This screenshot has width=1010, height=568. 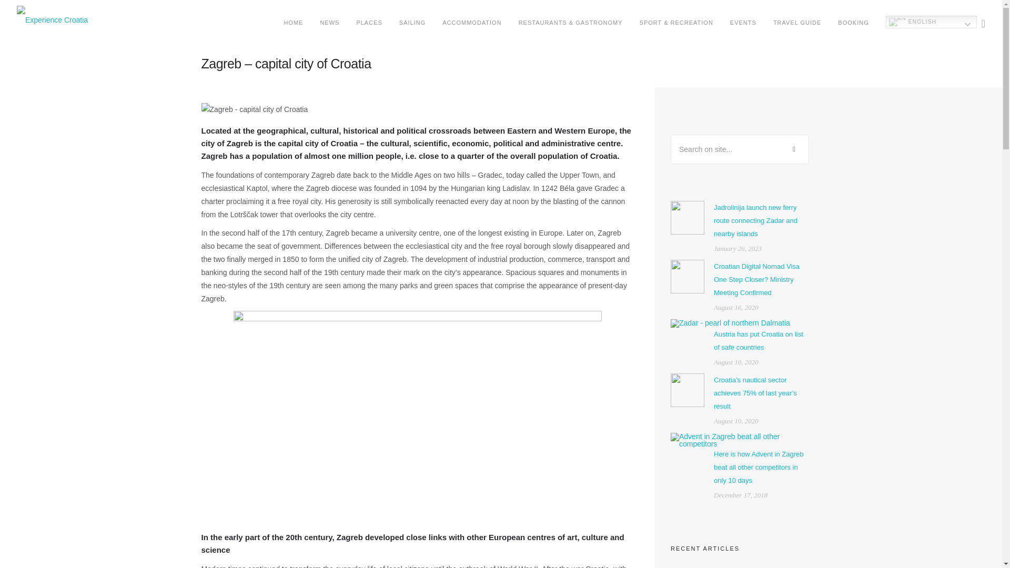 I want to click on Austria has put Croatia on list of safe countries, so click(x=759, y=340).